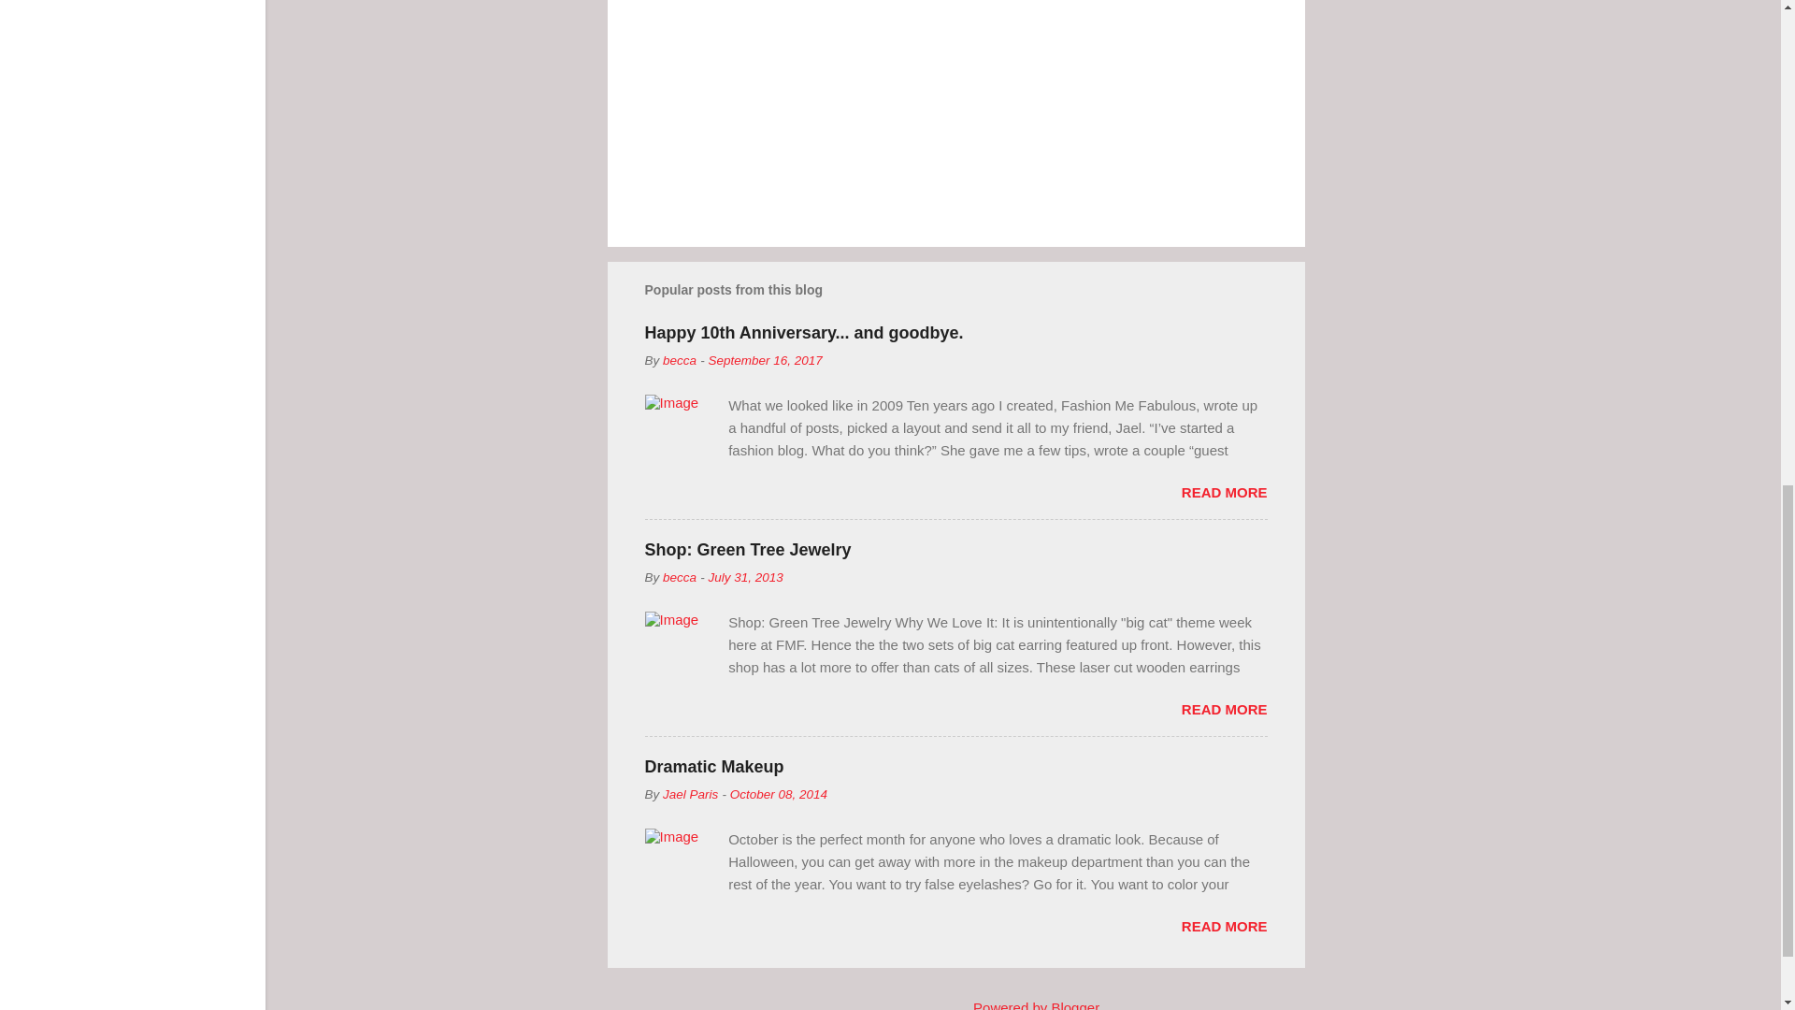  Describe the element at coordinates (714, 767) in the screenshot. I see `Dramatic Makeup` at that location.